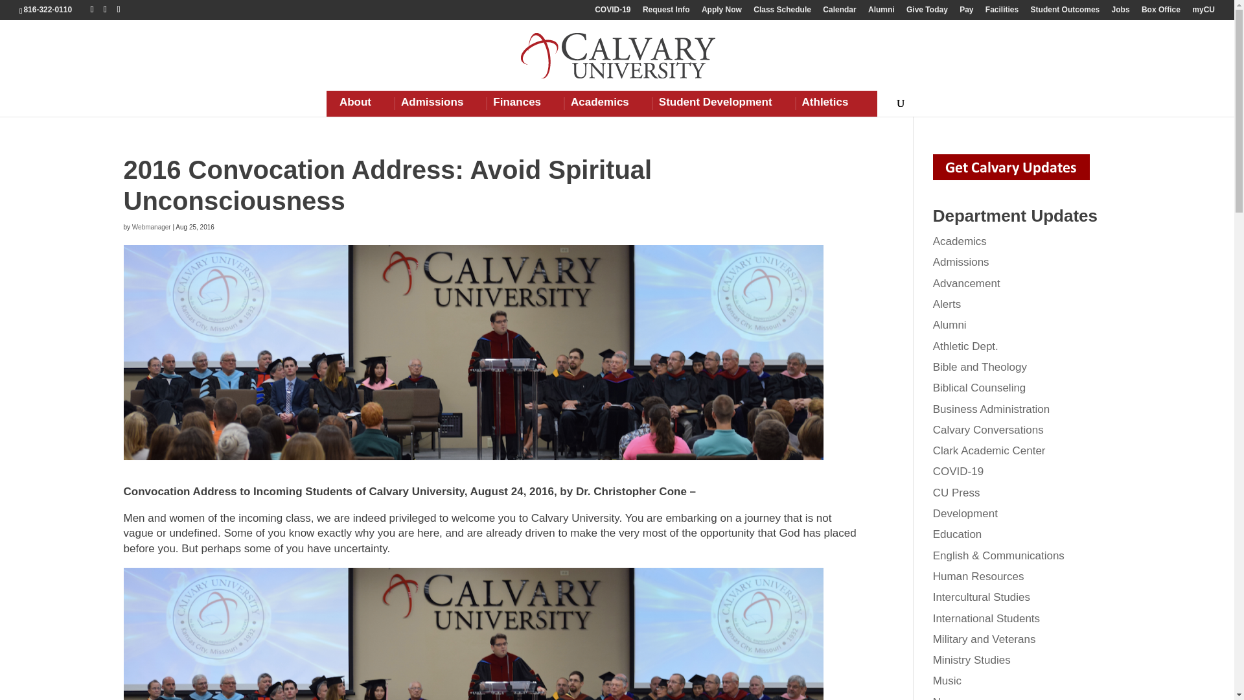 The width and height of the screenshot is (1244, 700). What do you see at coordinates (881, 12) in the screenshot?
I see `Alumni` at bounding box center [881, 12].